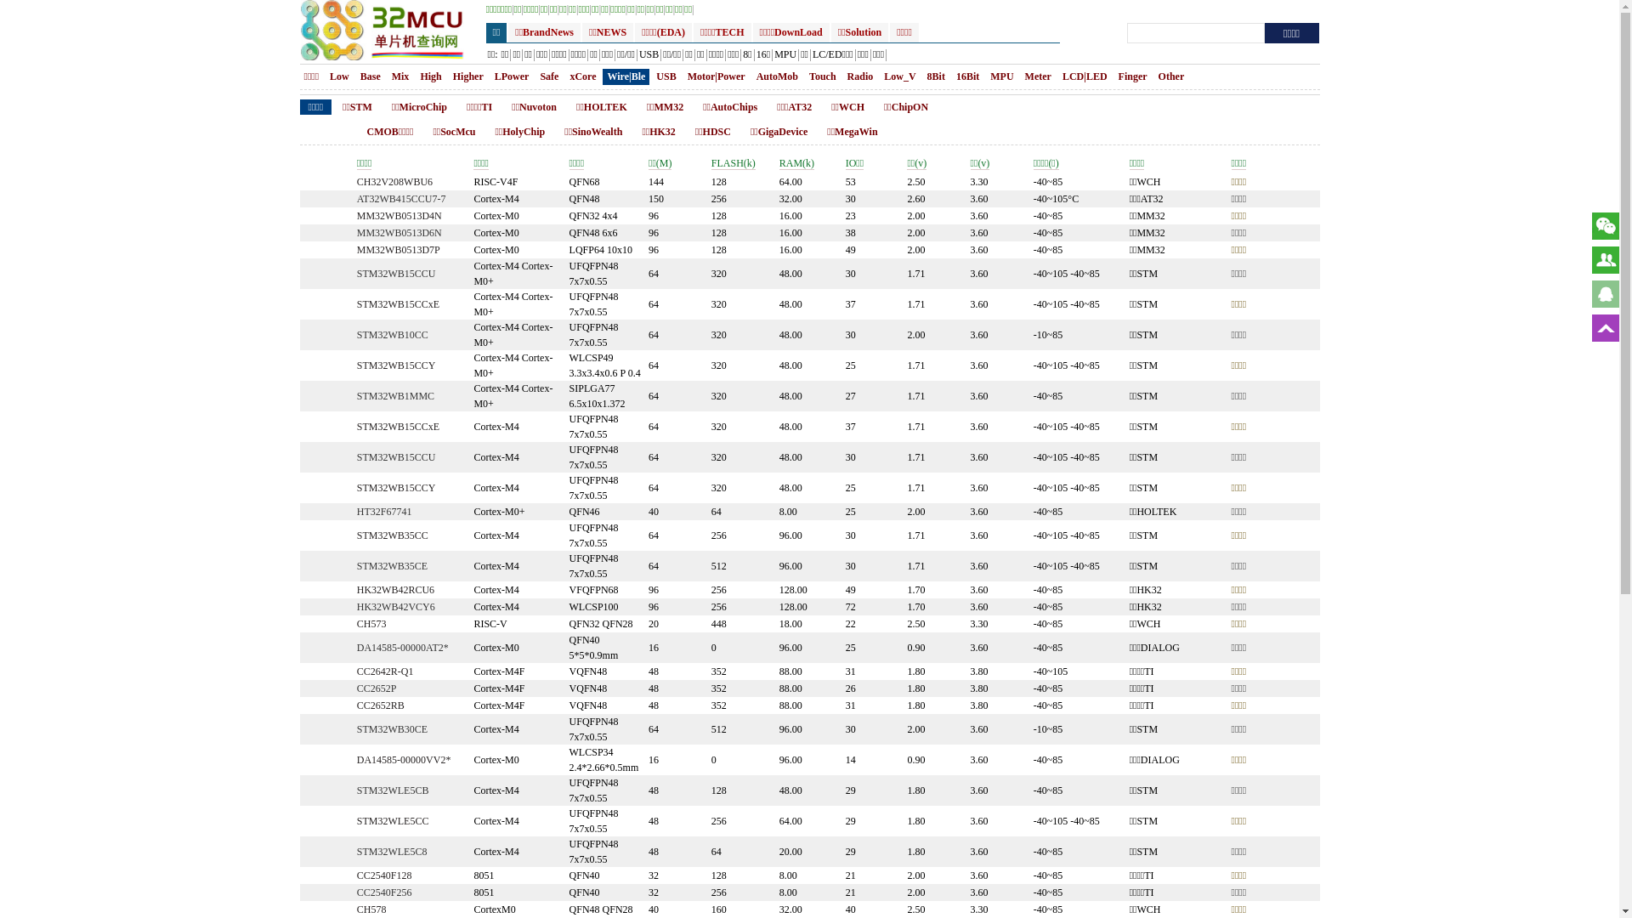 Image resolution: width=1632 pixels, height=918 pixels. Describe the element at coordinates (583, 76) in the screenshot. I see `xCore` at that location.